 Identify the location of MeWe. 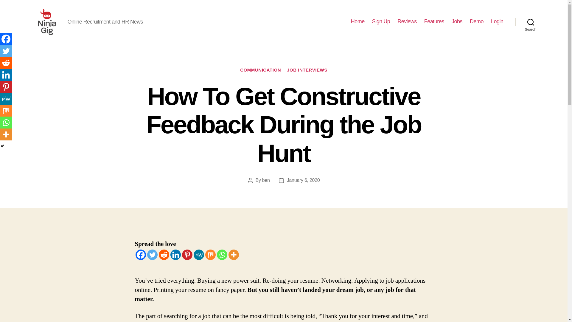
(6, 99).